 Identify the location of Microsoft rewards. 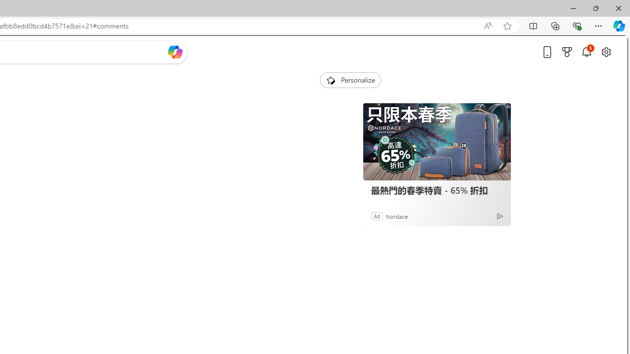
(567, 52).